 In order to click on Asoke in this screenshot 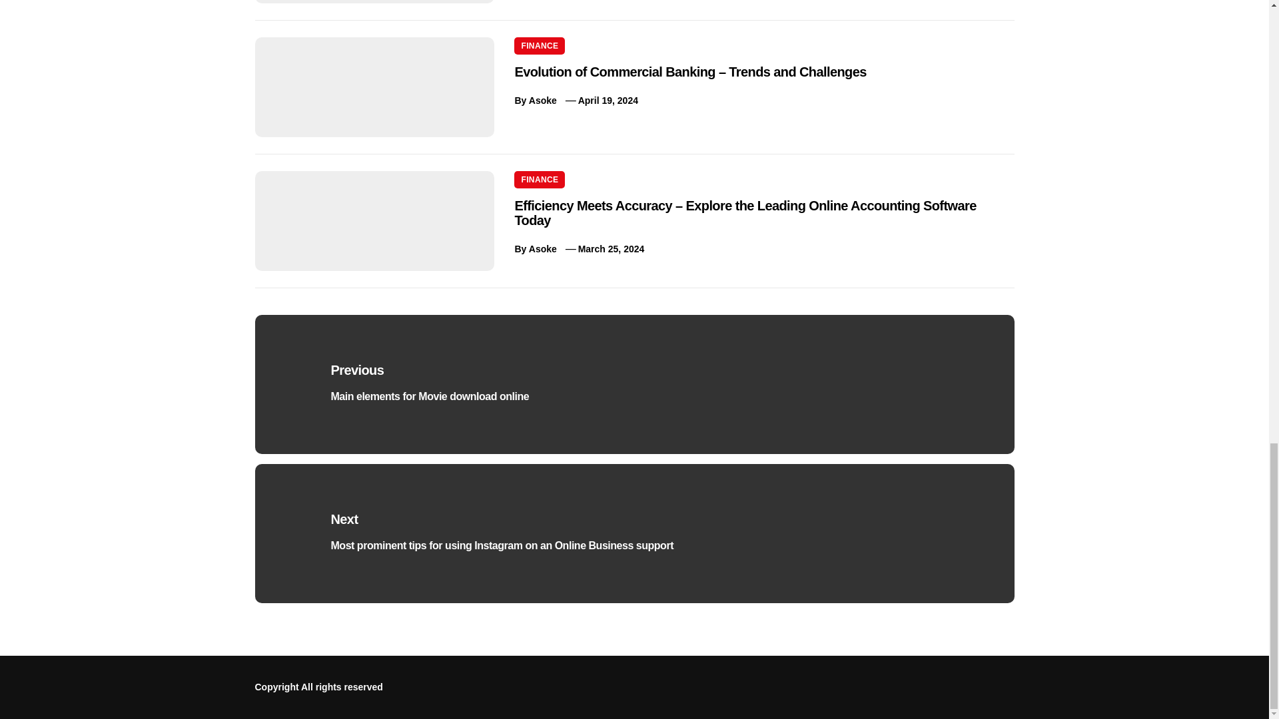, I will do `click(542, 100)`.